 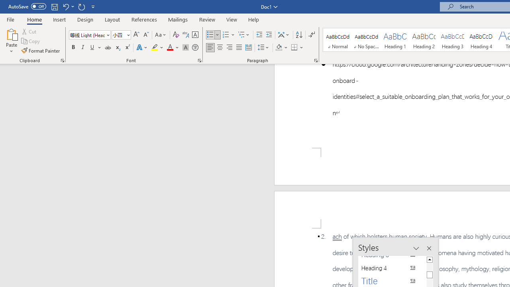 What do you see at coordinates (83, 48) in the screenshot?
I see `Italic` at bounding box center [83, 48].